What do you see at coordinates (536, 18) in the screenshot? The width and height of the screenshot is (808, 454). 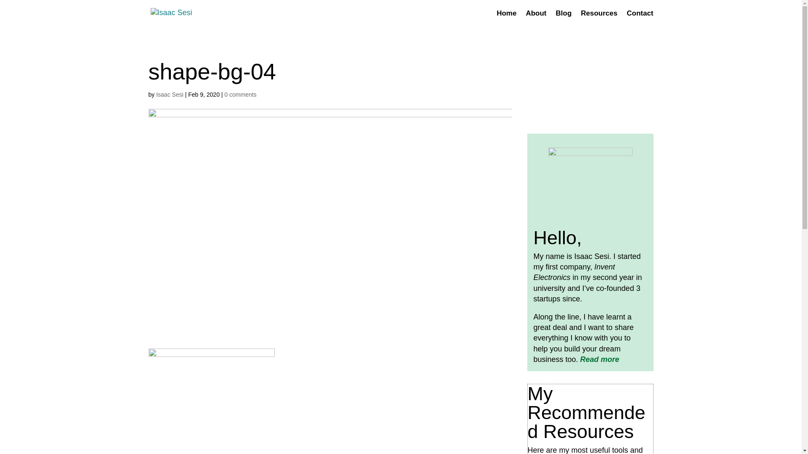 I see `About` at bounding box center [536, 18].